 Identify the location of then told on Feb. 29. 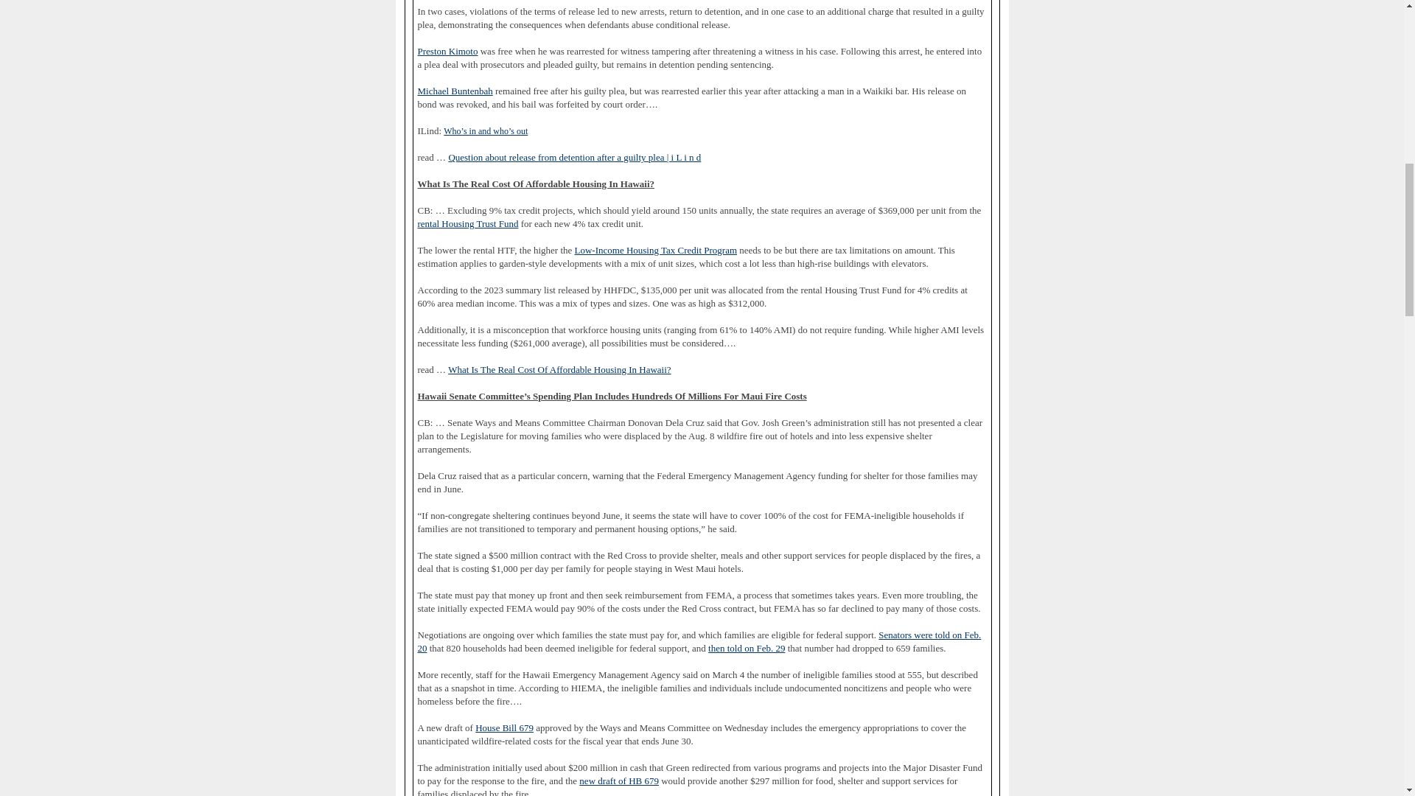
(747, 648).